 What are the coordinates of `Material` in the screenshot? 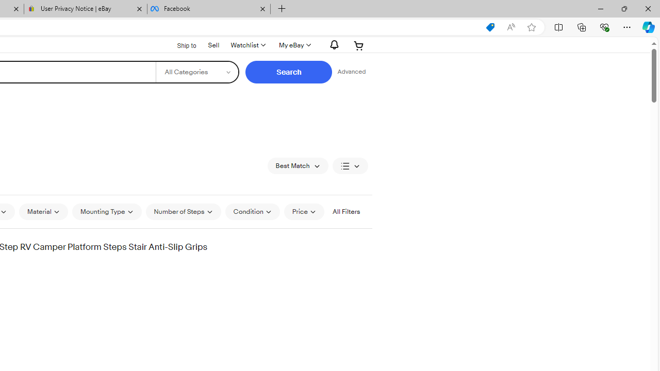 It's located at (43, 211).